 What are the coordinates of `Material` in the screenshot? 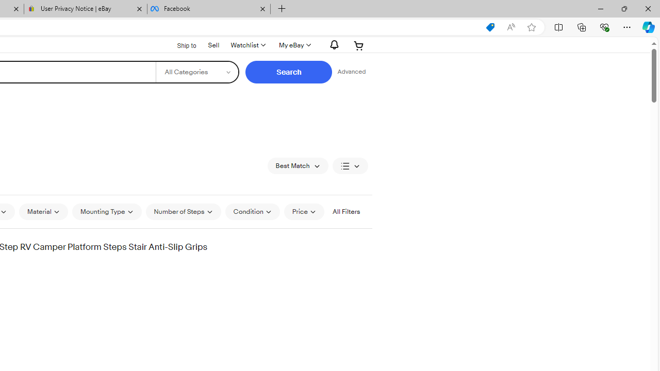 It's located at (43, 211).